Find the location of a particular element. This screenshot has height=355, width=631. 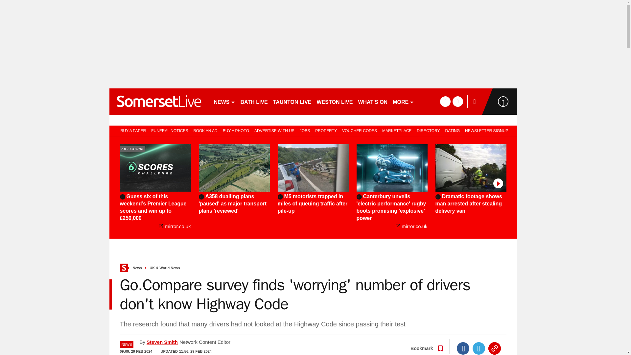

BATH LIVE is located at coordinates (254, 101).